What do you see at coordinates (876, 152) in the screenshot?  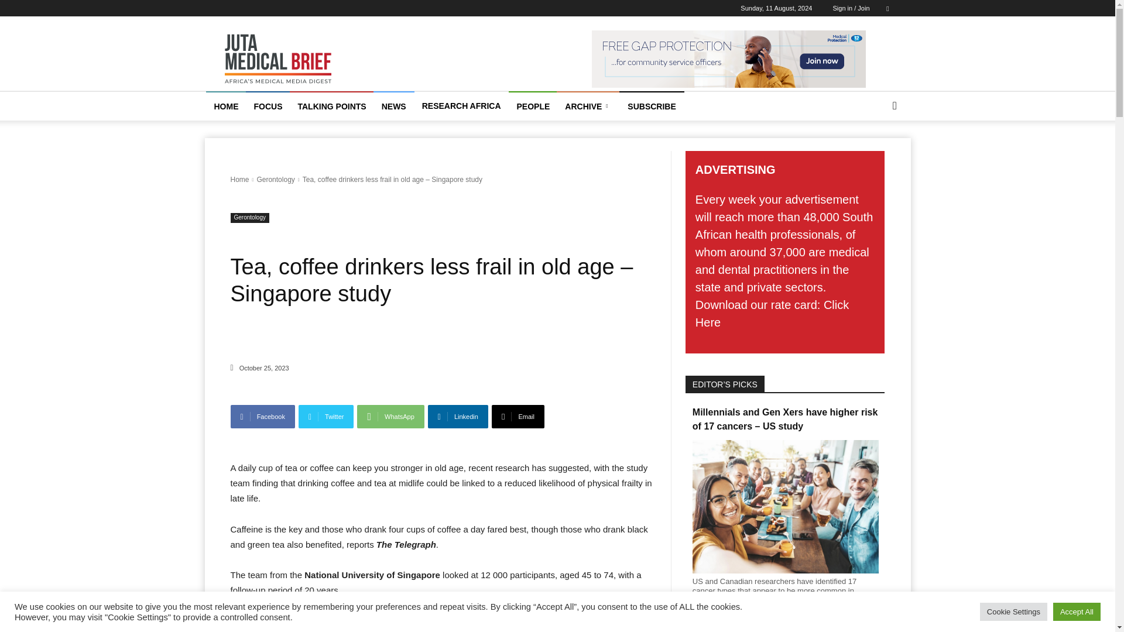 I see `Search` at bounding box center [876, 152].